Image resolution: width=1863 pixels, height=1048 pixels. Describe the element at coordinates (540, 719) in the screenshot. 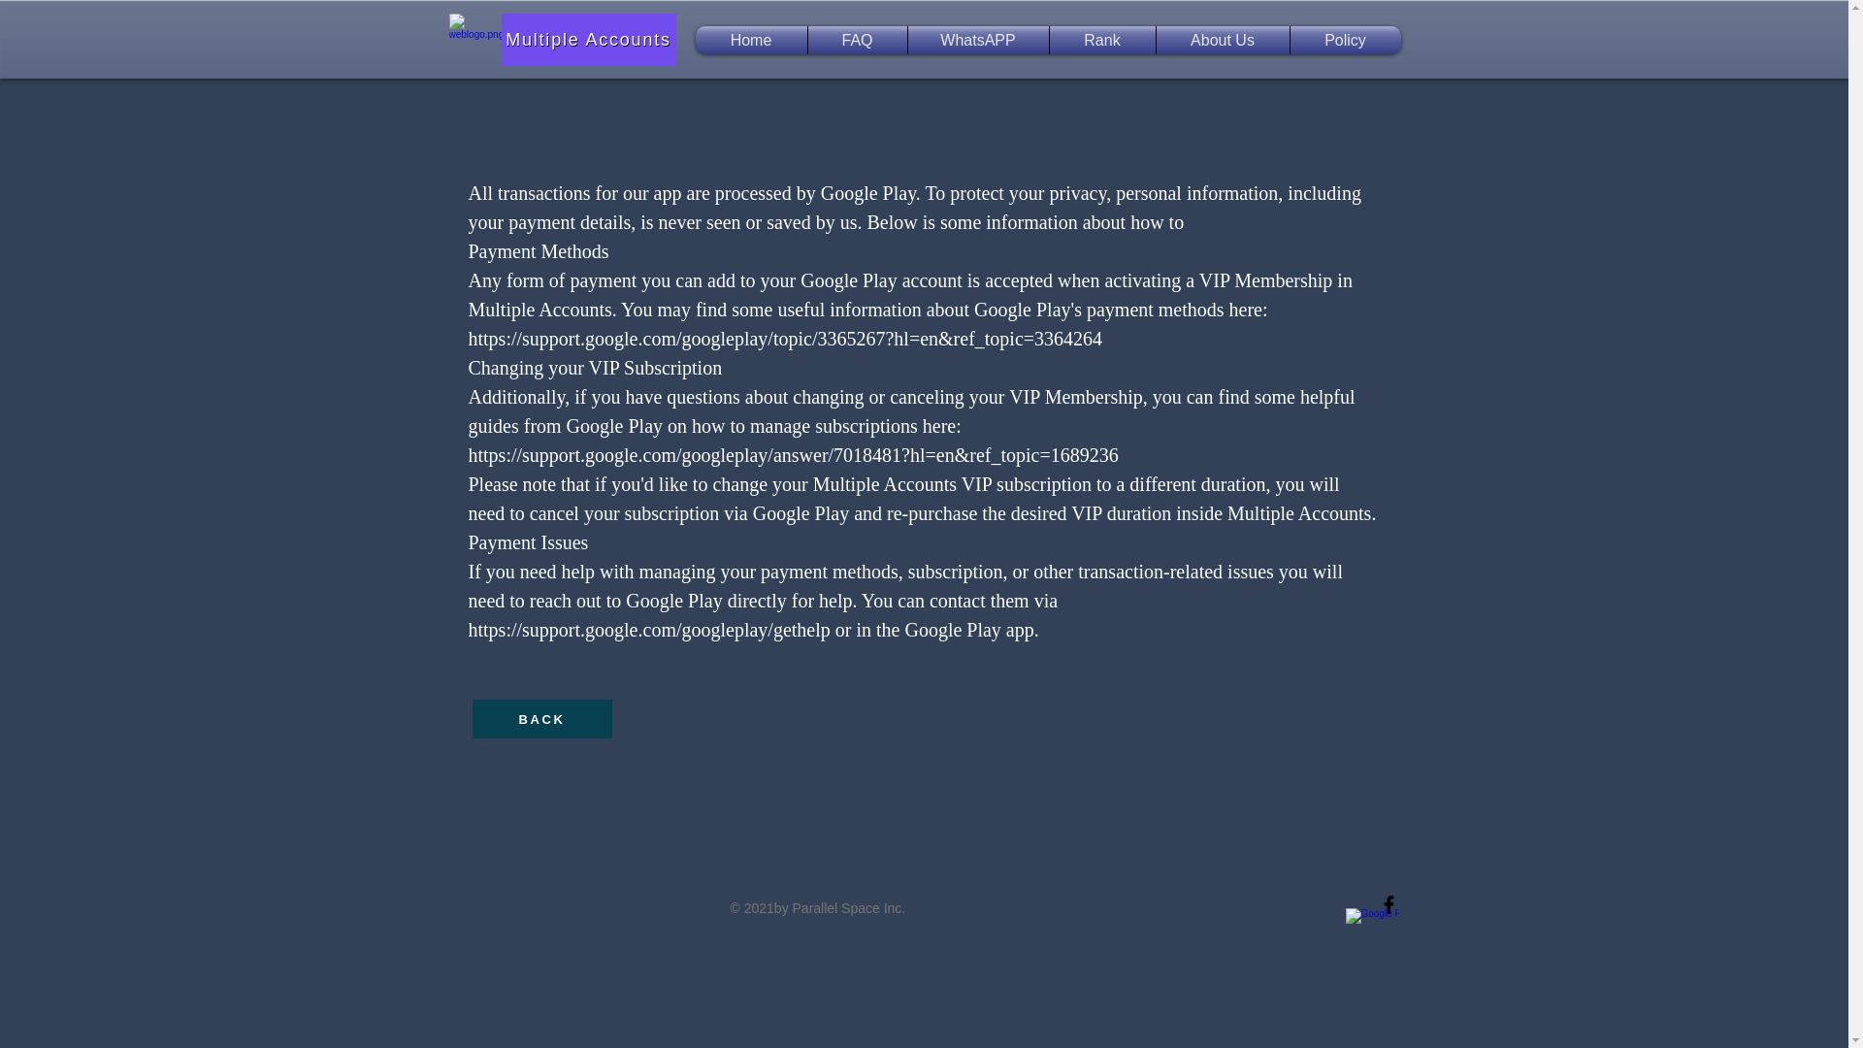

I see `BACK` at that location.